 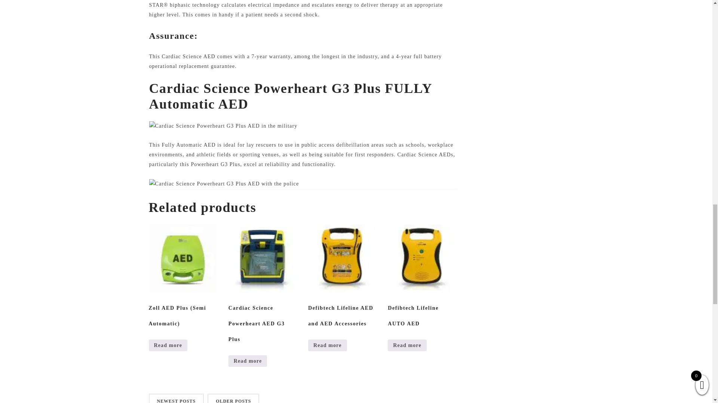 What do you see at coordinates (248, 360) in the screenshot?
I see `Read more` at bounding box center [248, 360].